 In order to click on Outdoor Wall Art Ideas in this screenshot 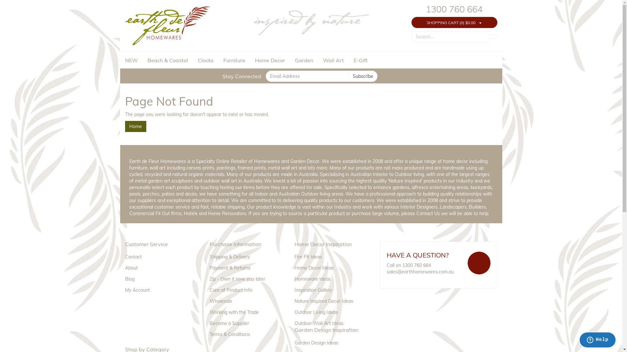, I will do `click(330, 322)`.